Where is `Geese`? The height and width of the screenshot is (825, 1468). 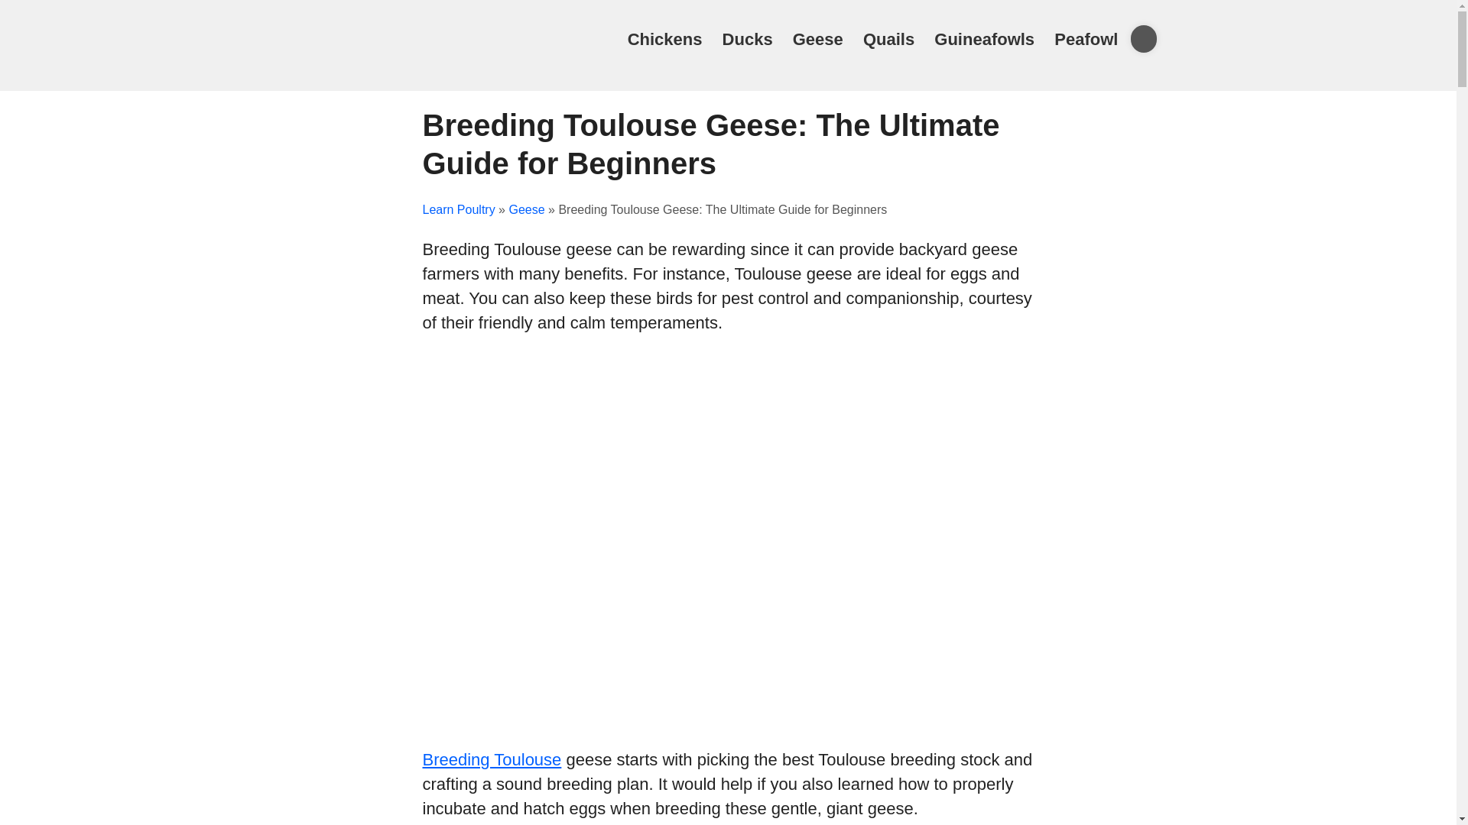
Geese is located at coordinates (817, 38).